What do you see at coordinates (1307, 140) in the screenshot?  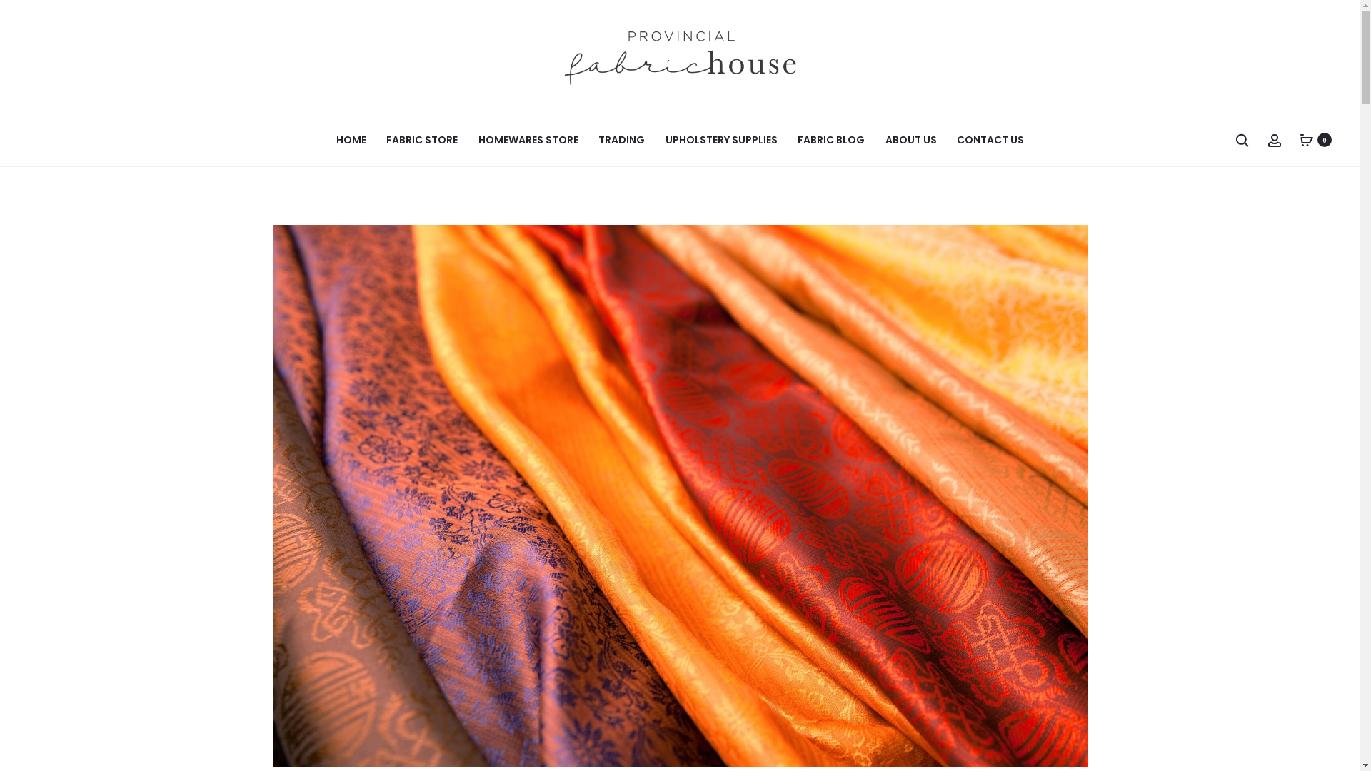 I see `0` at bounding box center [1307, 140].